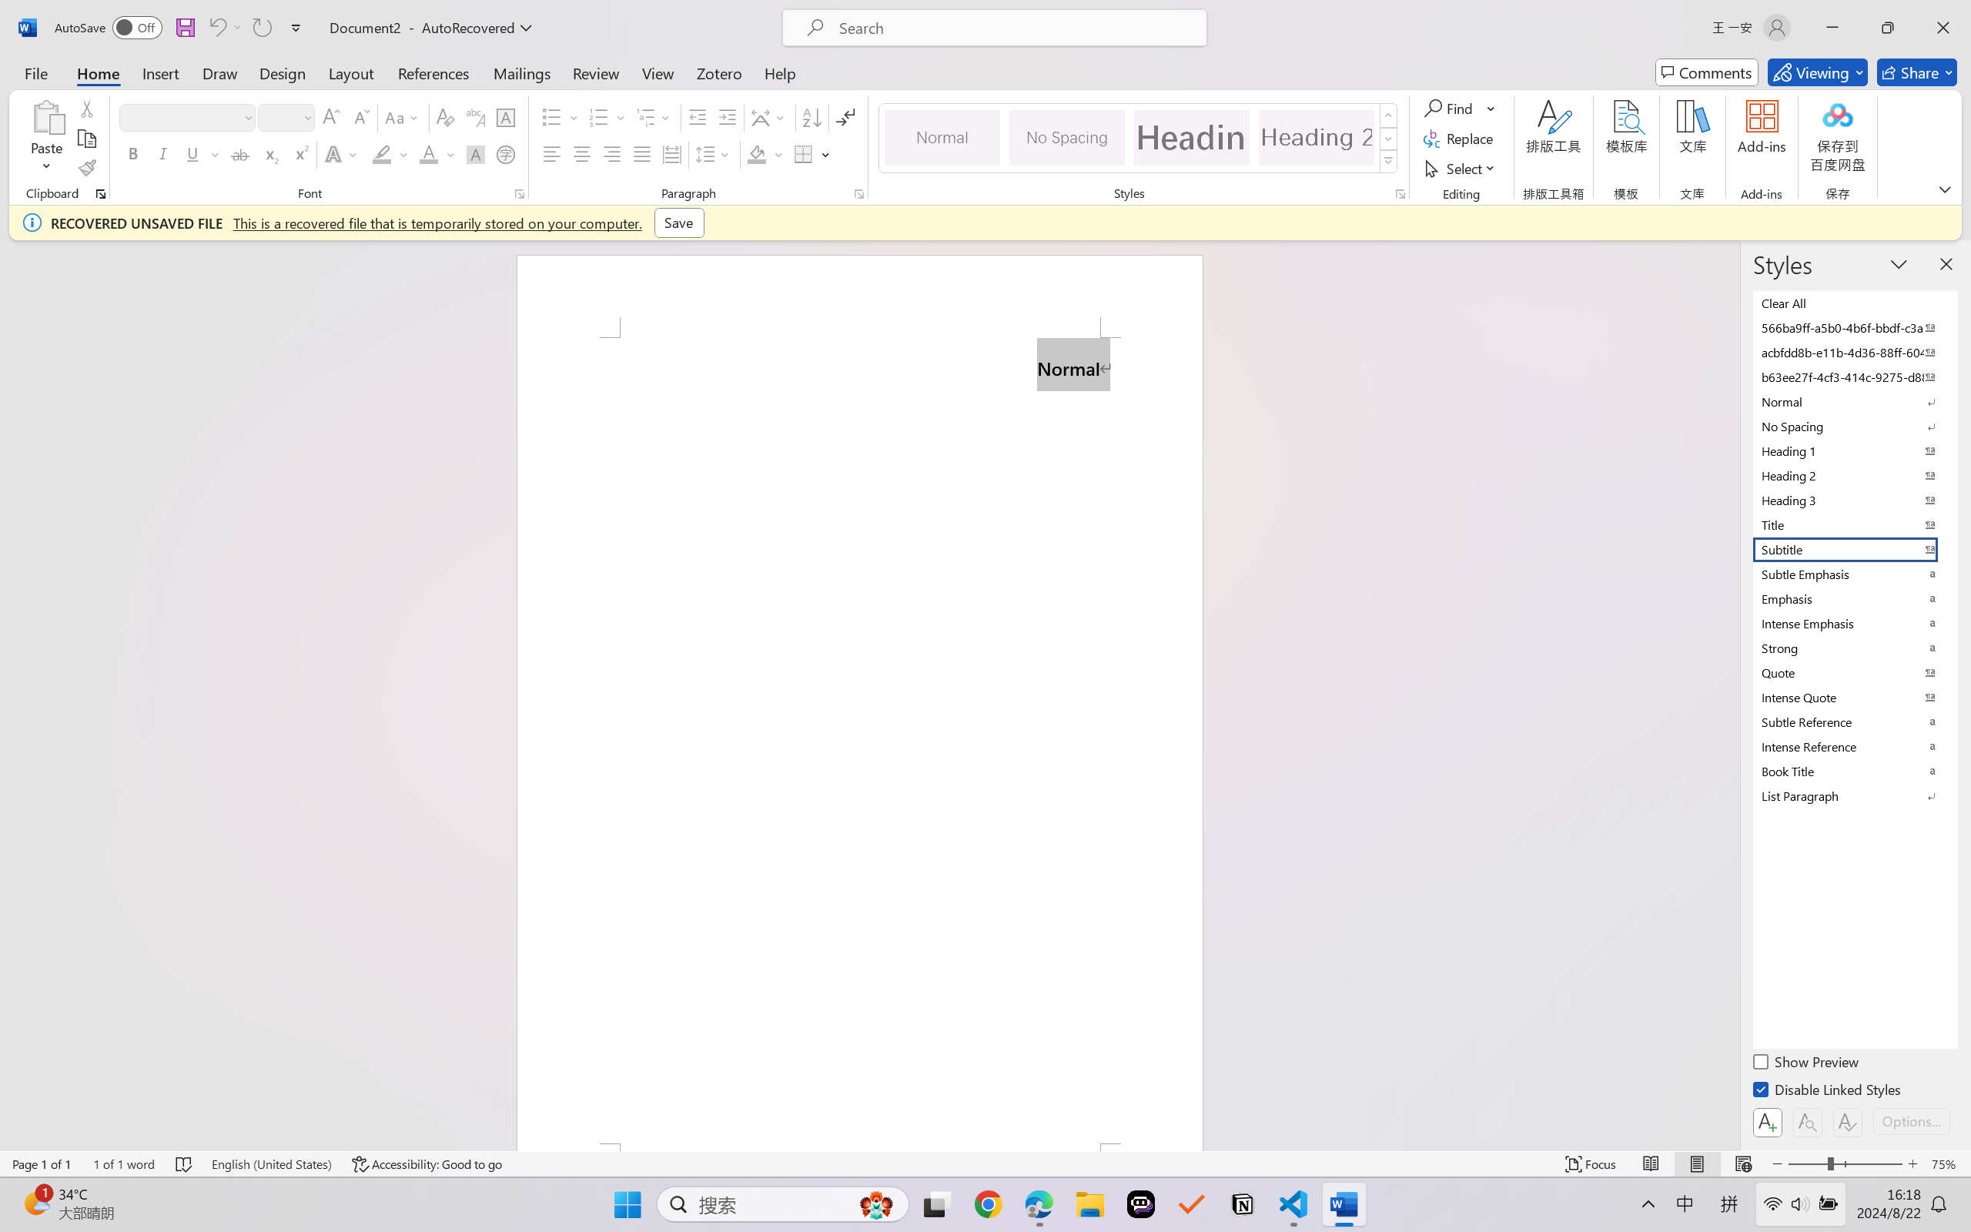 Image resolution: width=1971 pixels, height=1232 pixels. I want to click on Shading RGB(0, 0, 0), so click(756, 154).